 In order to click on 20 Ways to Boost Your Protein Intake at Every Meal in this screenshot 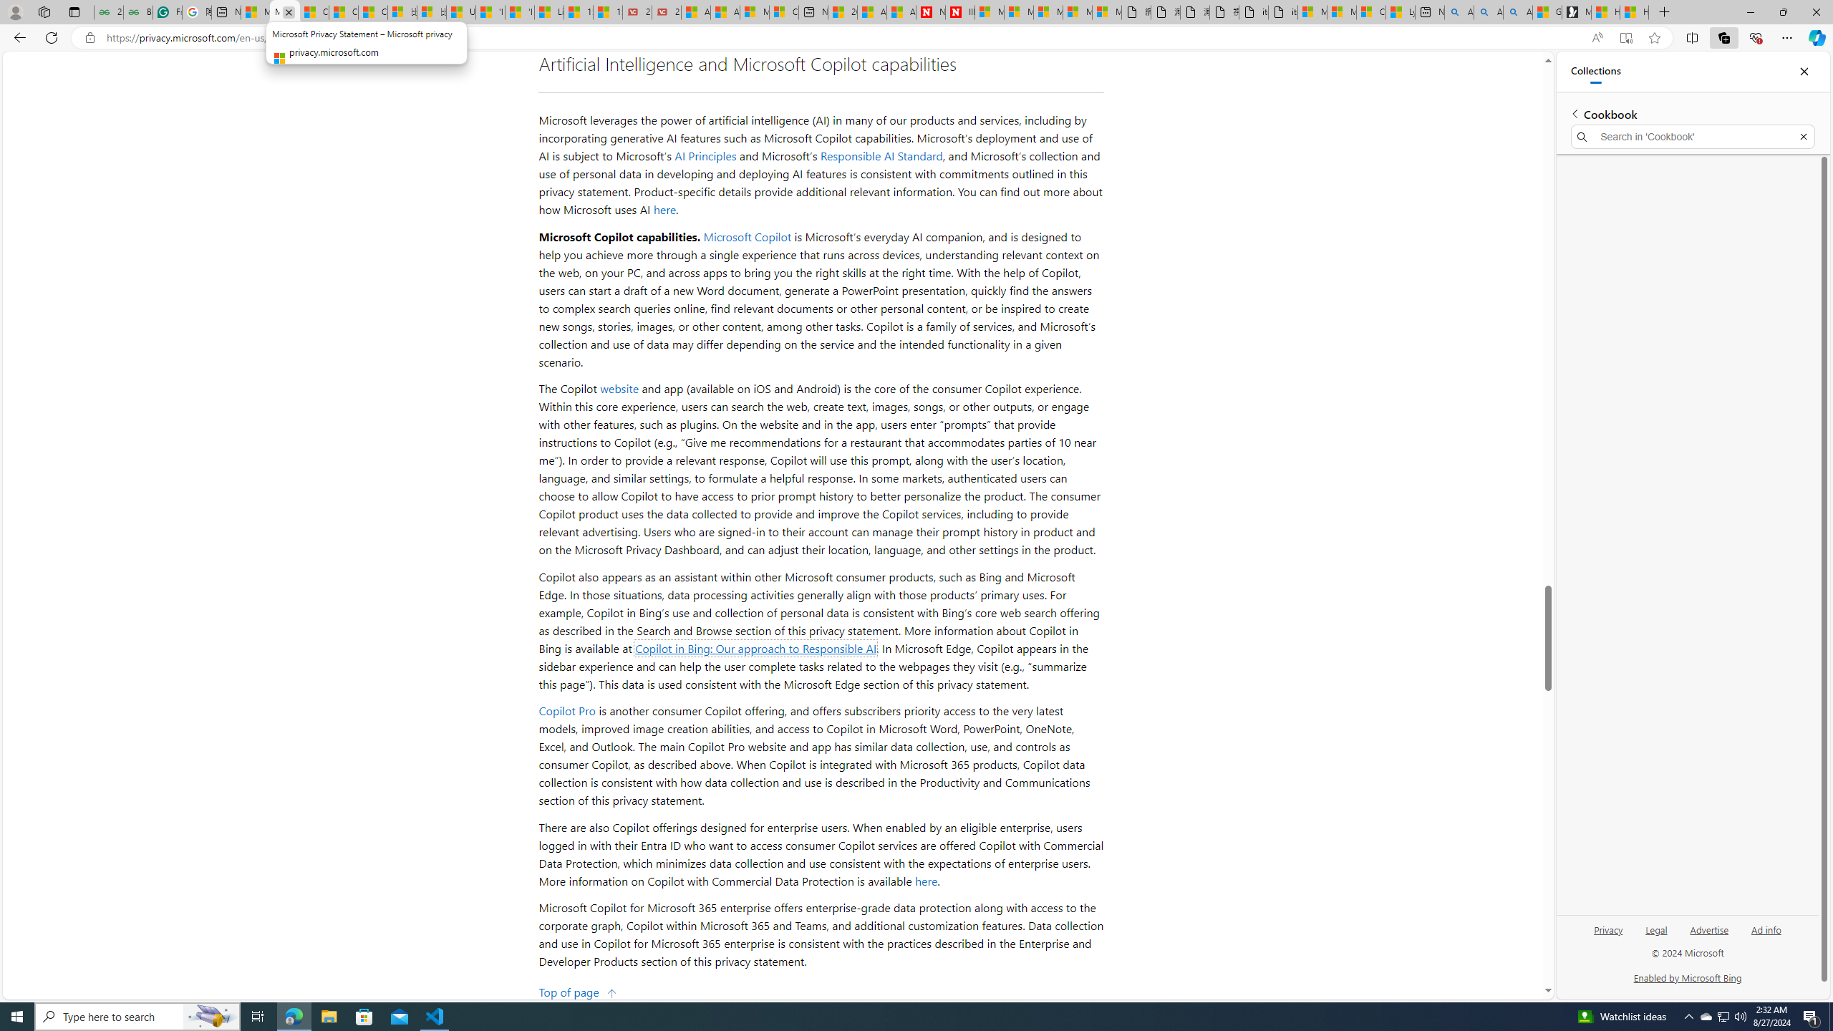, I will do `click(842, 12)`.